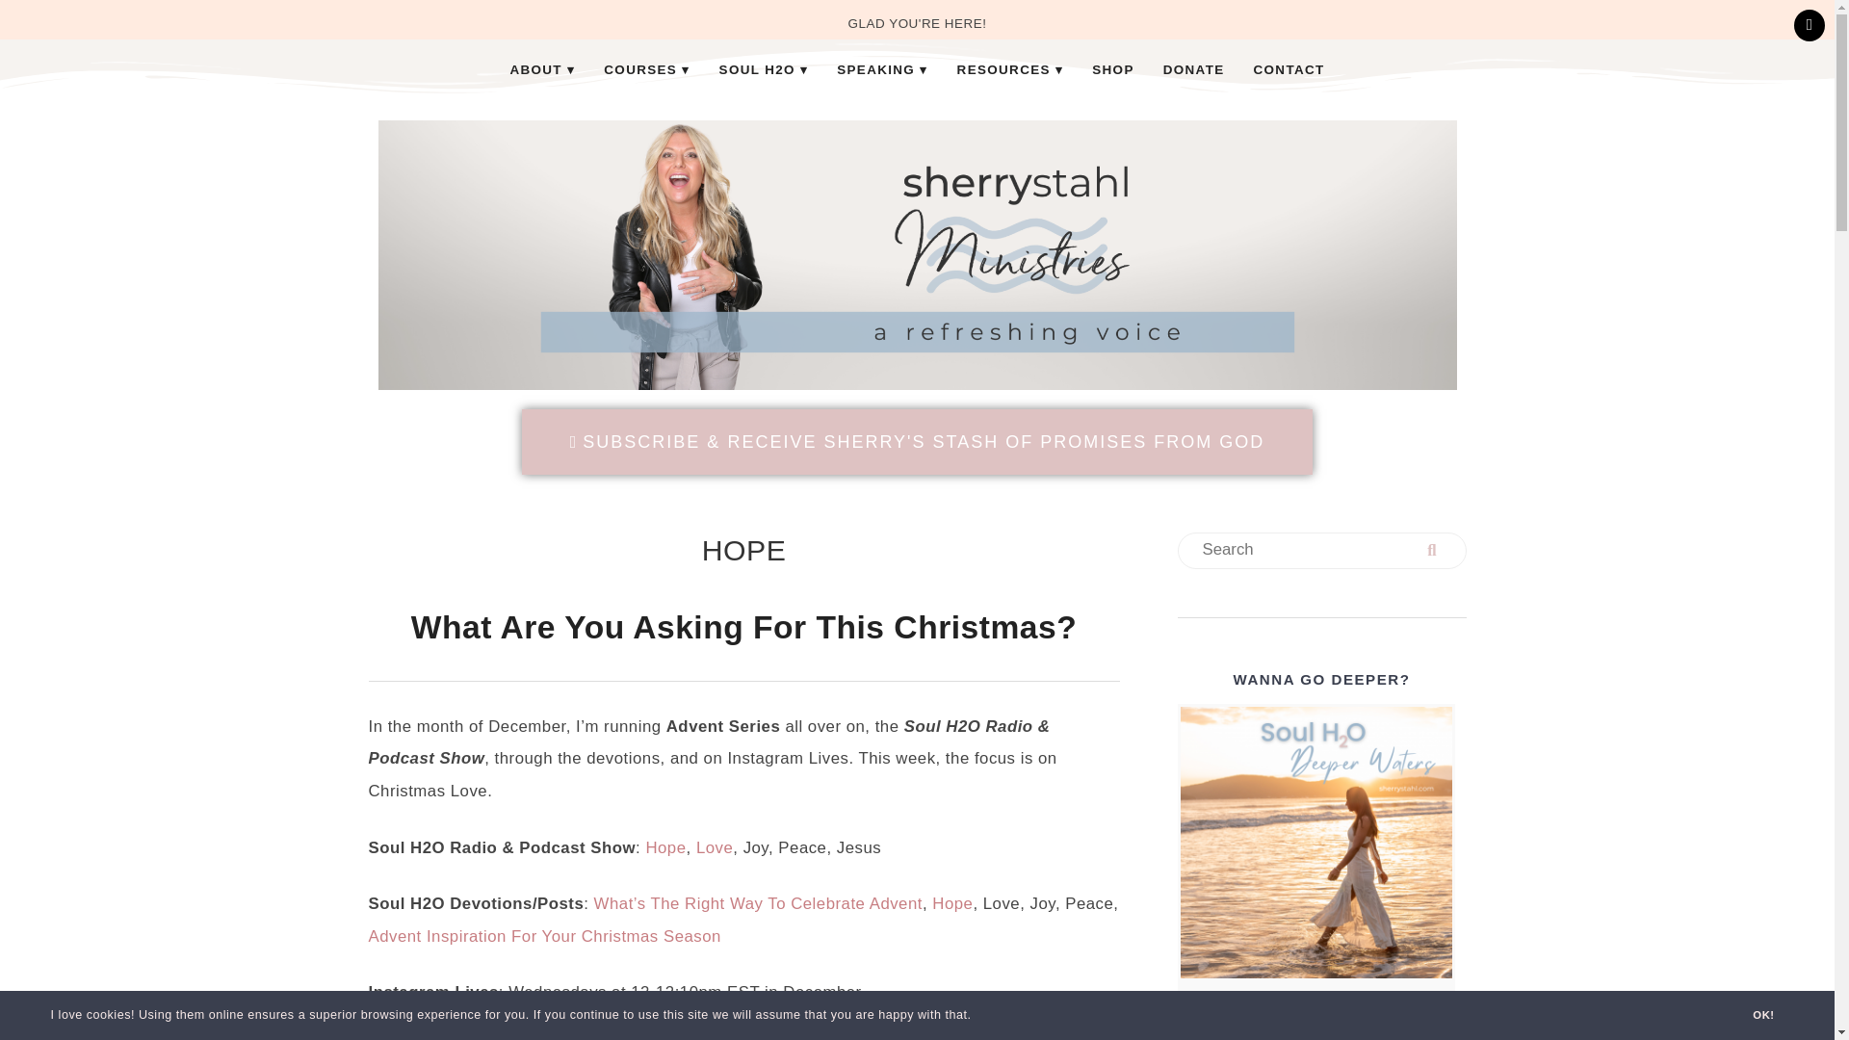  I want to click on Advent Inspiration For Your Christmas Season, so click(544, 936).